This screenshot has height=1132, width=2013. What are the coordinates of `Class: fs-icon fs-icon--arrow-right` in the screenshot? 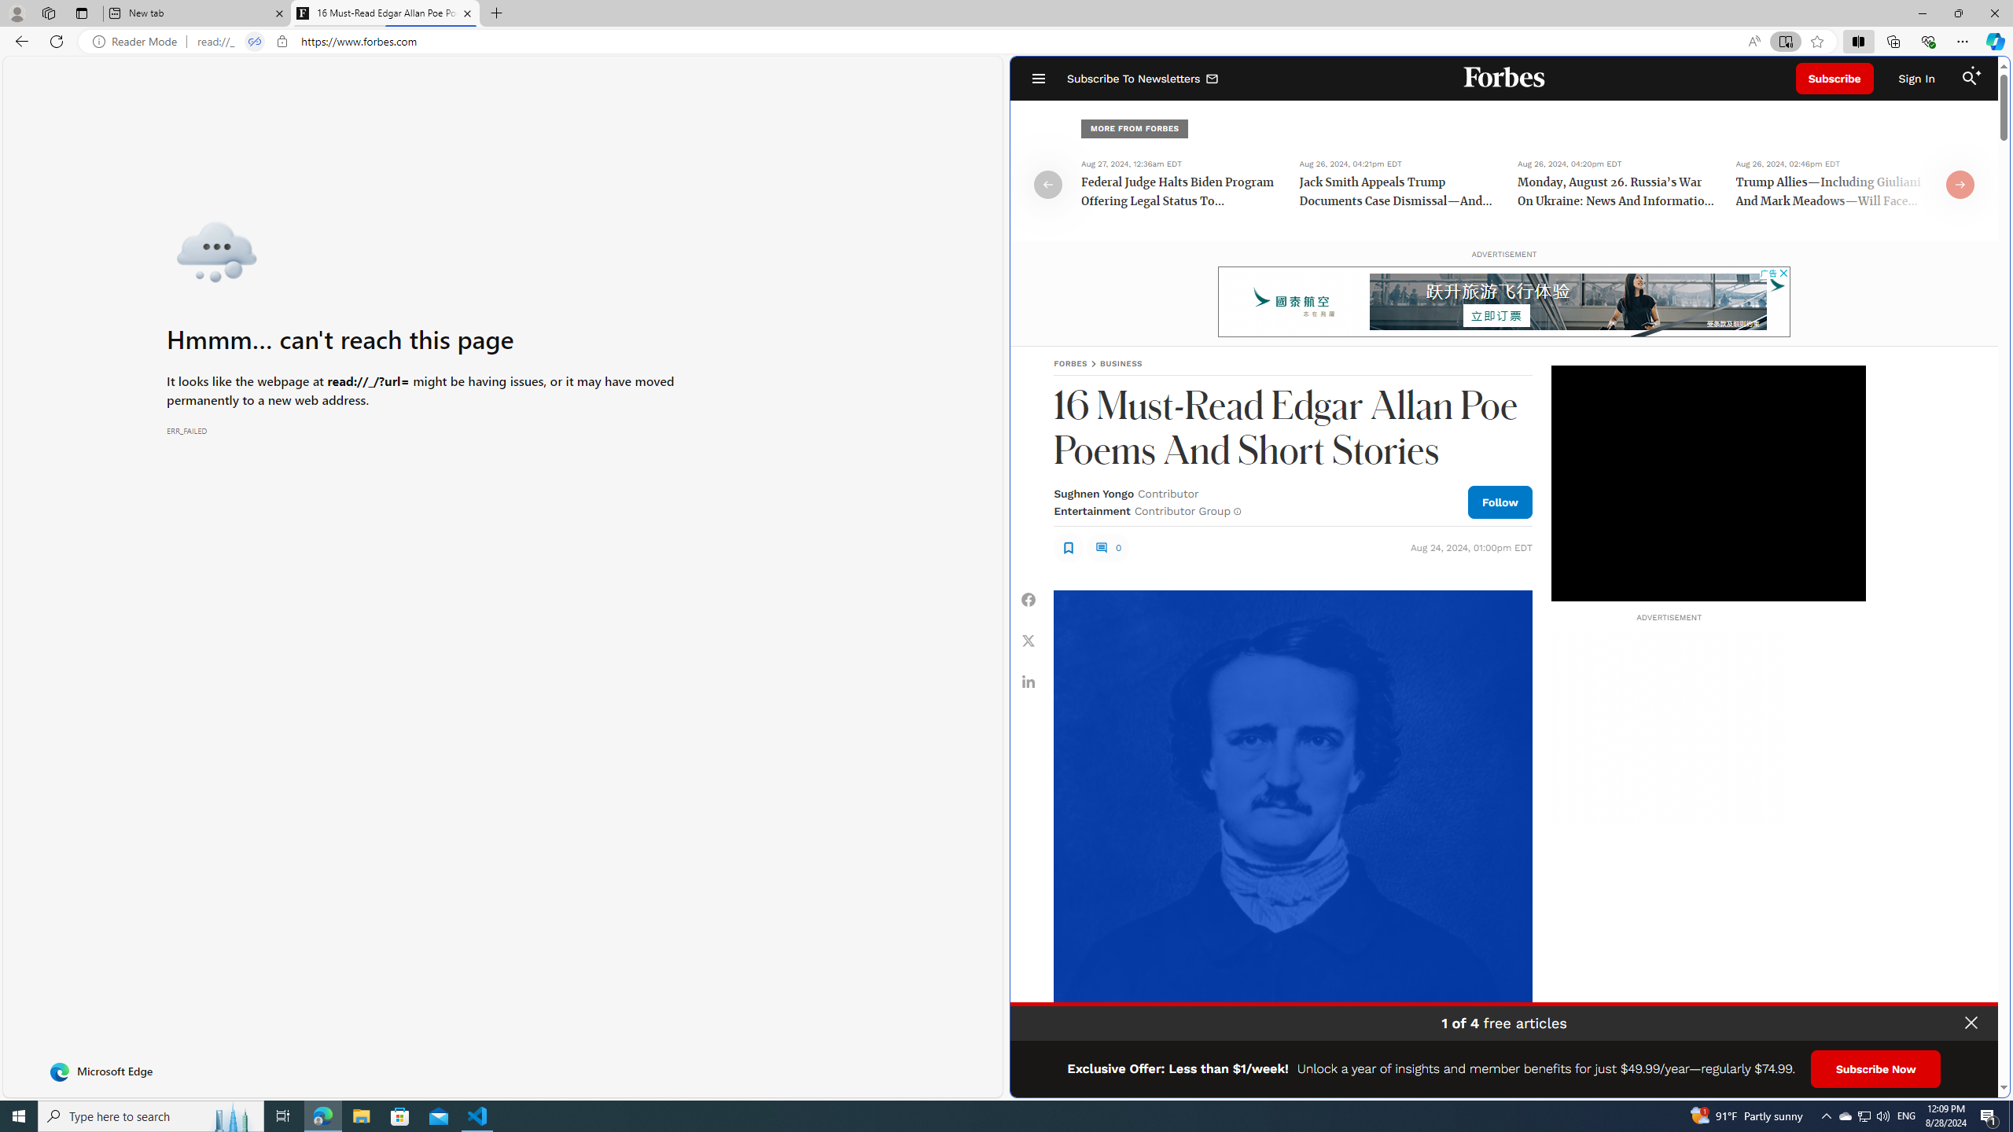 It's located at (1960, 184).